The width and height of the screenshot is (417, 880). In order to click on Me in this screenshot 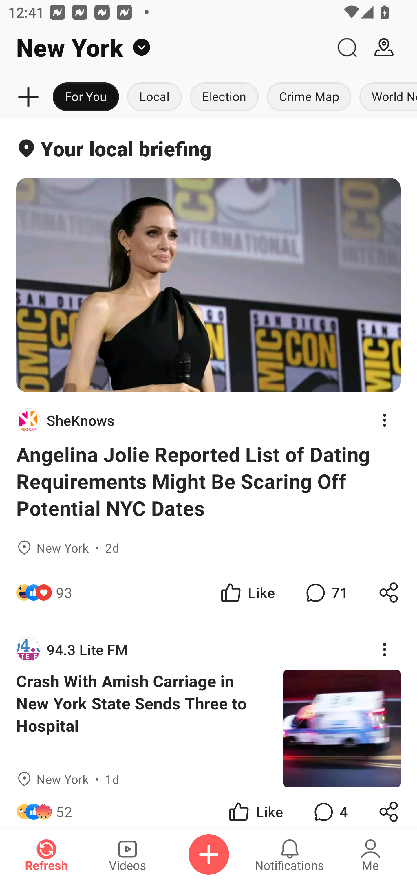, I will do `click(370, 855)`.